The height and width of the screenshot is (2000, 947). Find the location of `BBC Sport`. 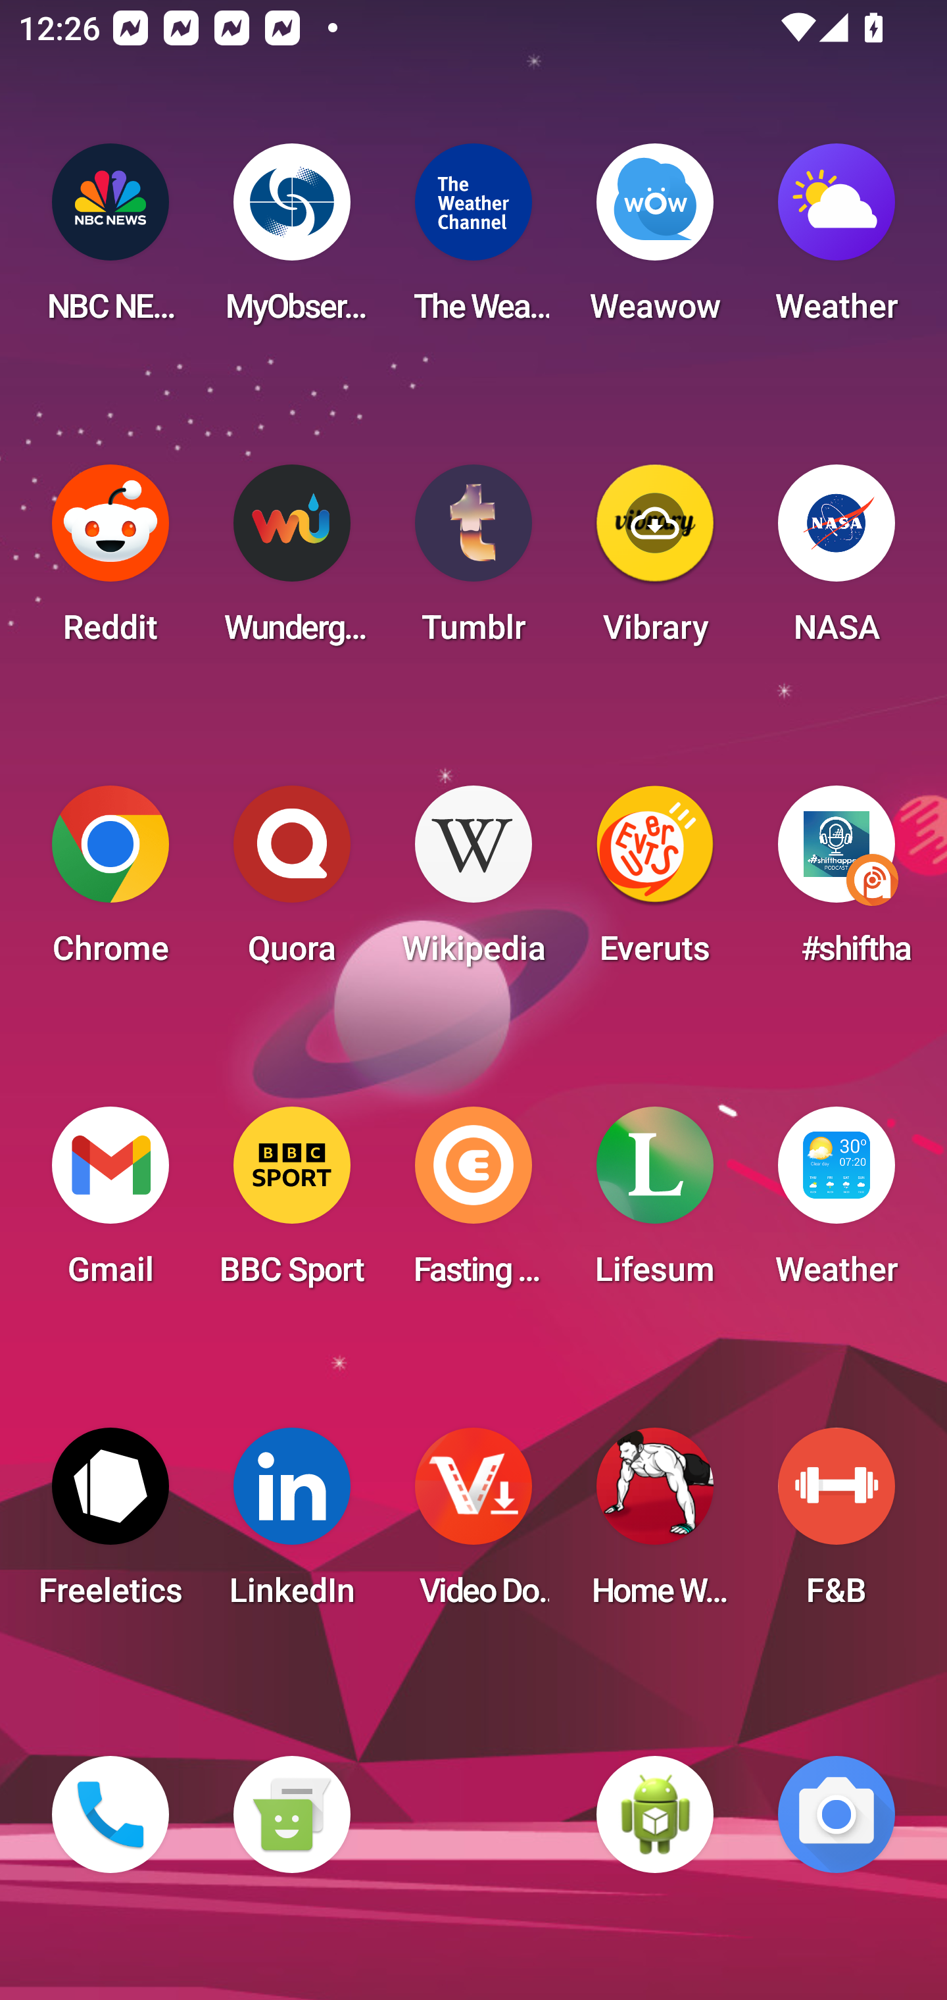

BBC Sport is located at coordinates (291, 1204).